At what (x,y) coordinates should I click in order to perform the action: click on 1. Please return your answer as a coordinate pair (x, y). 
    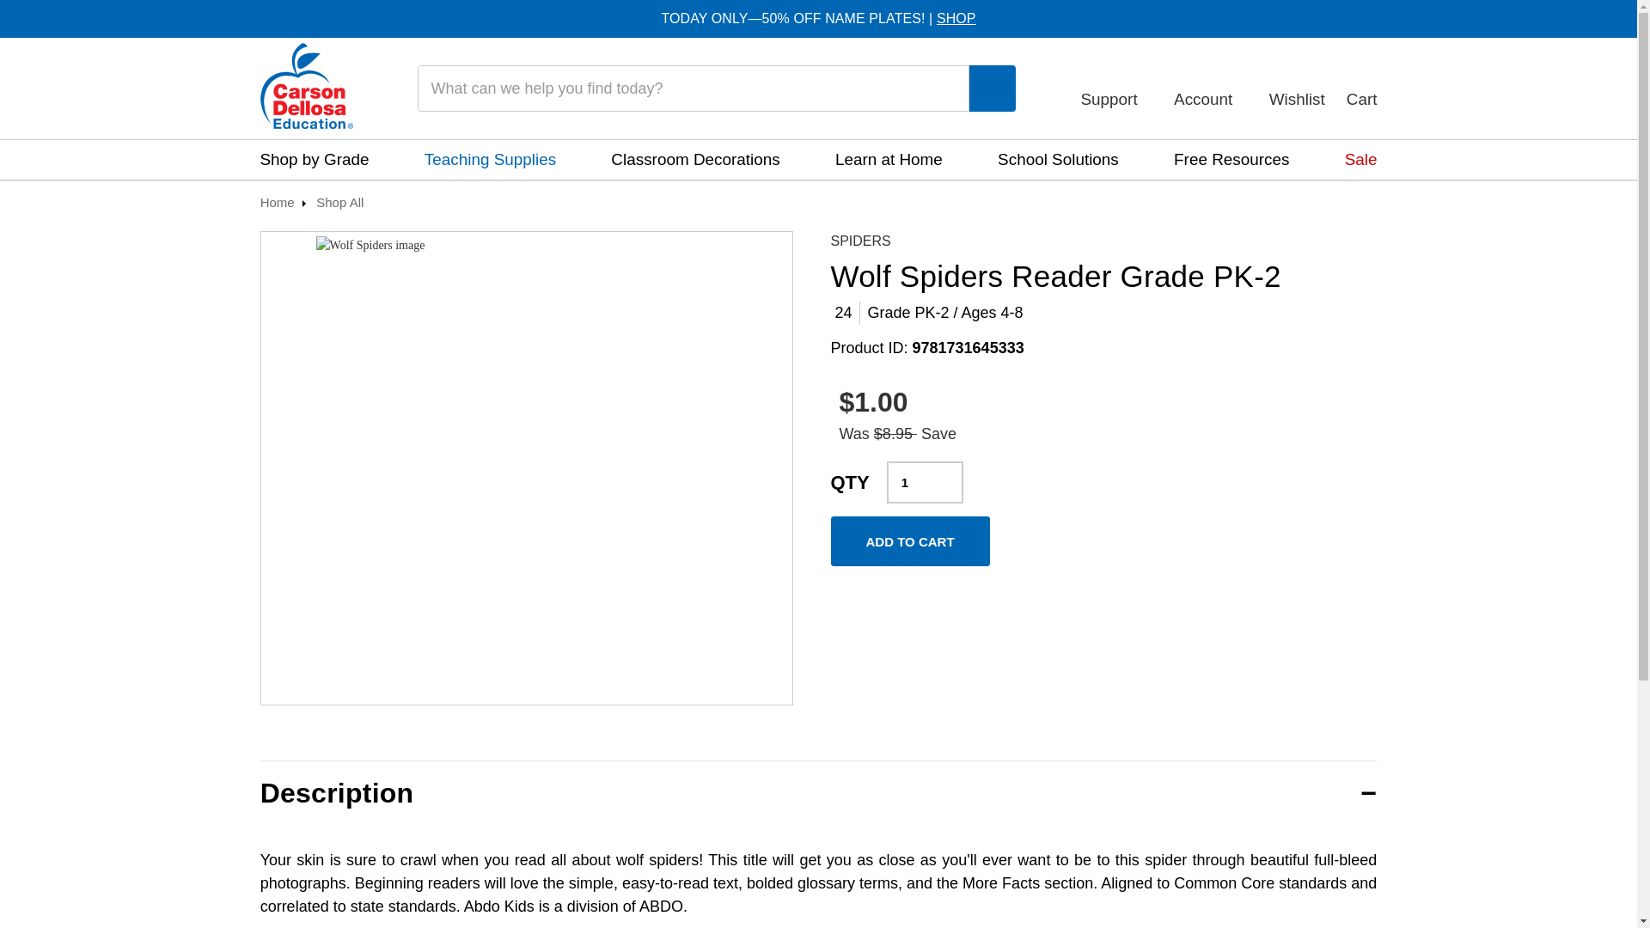
    Looking at the image, I should click on (925, 482).